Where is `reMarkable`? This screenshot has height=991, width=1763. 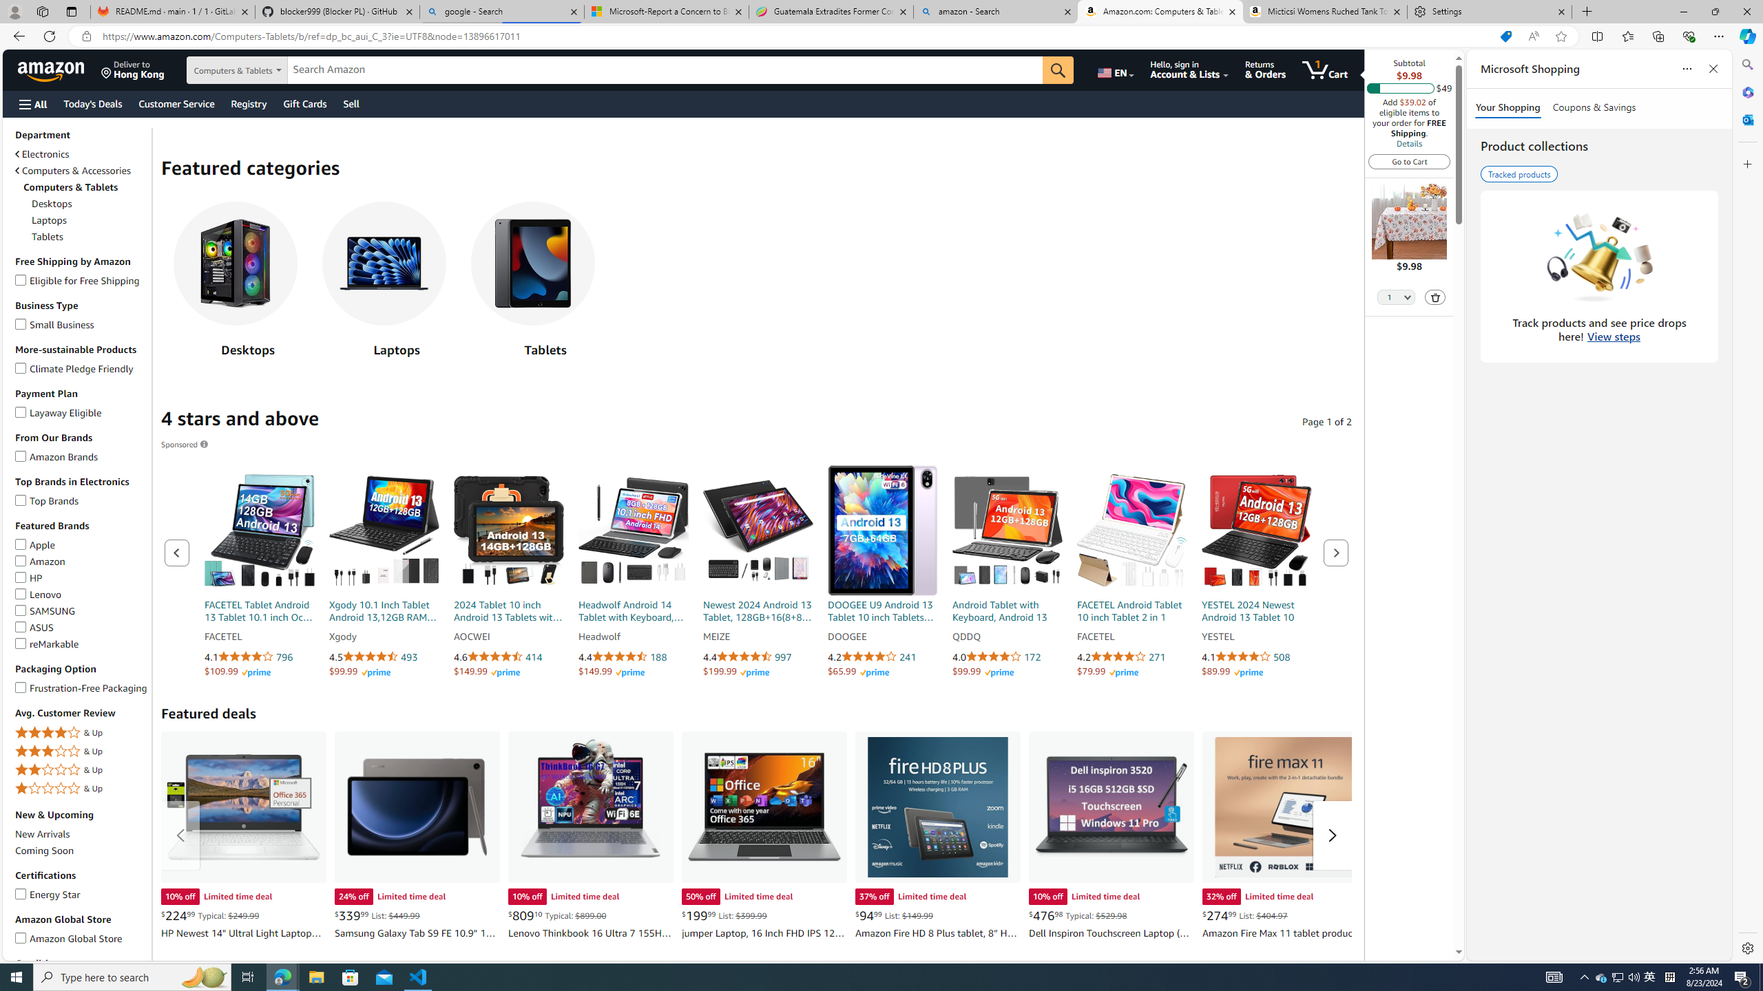
reMarkable is located at coordinates (21, 641).